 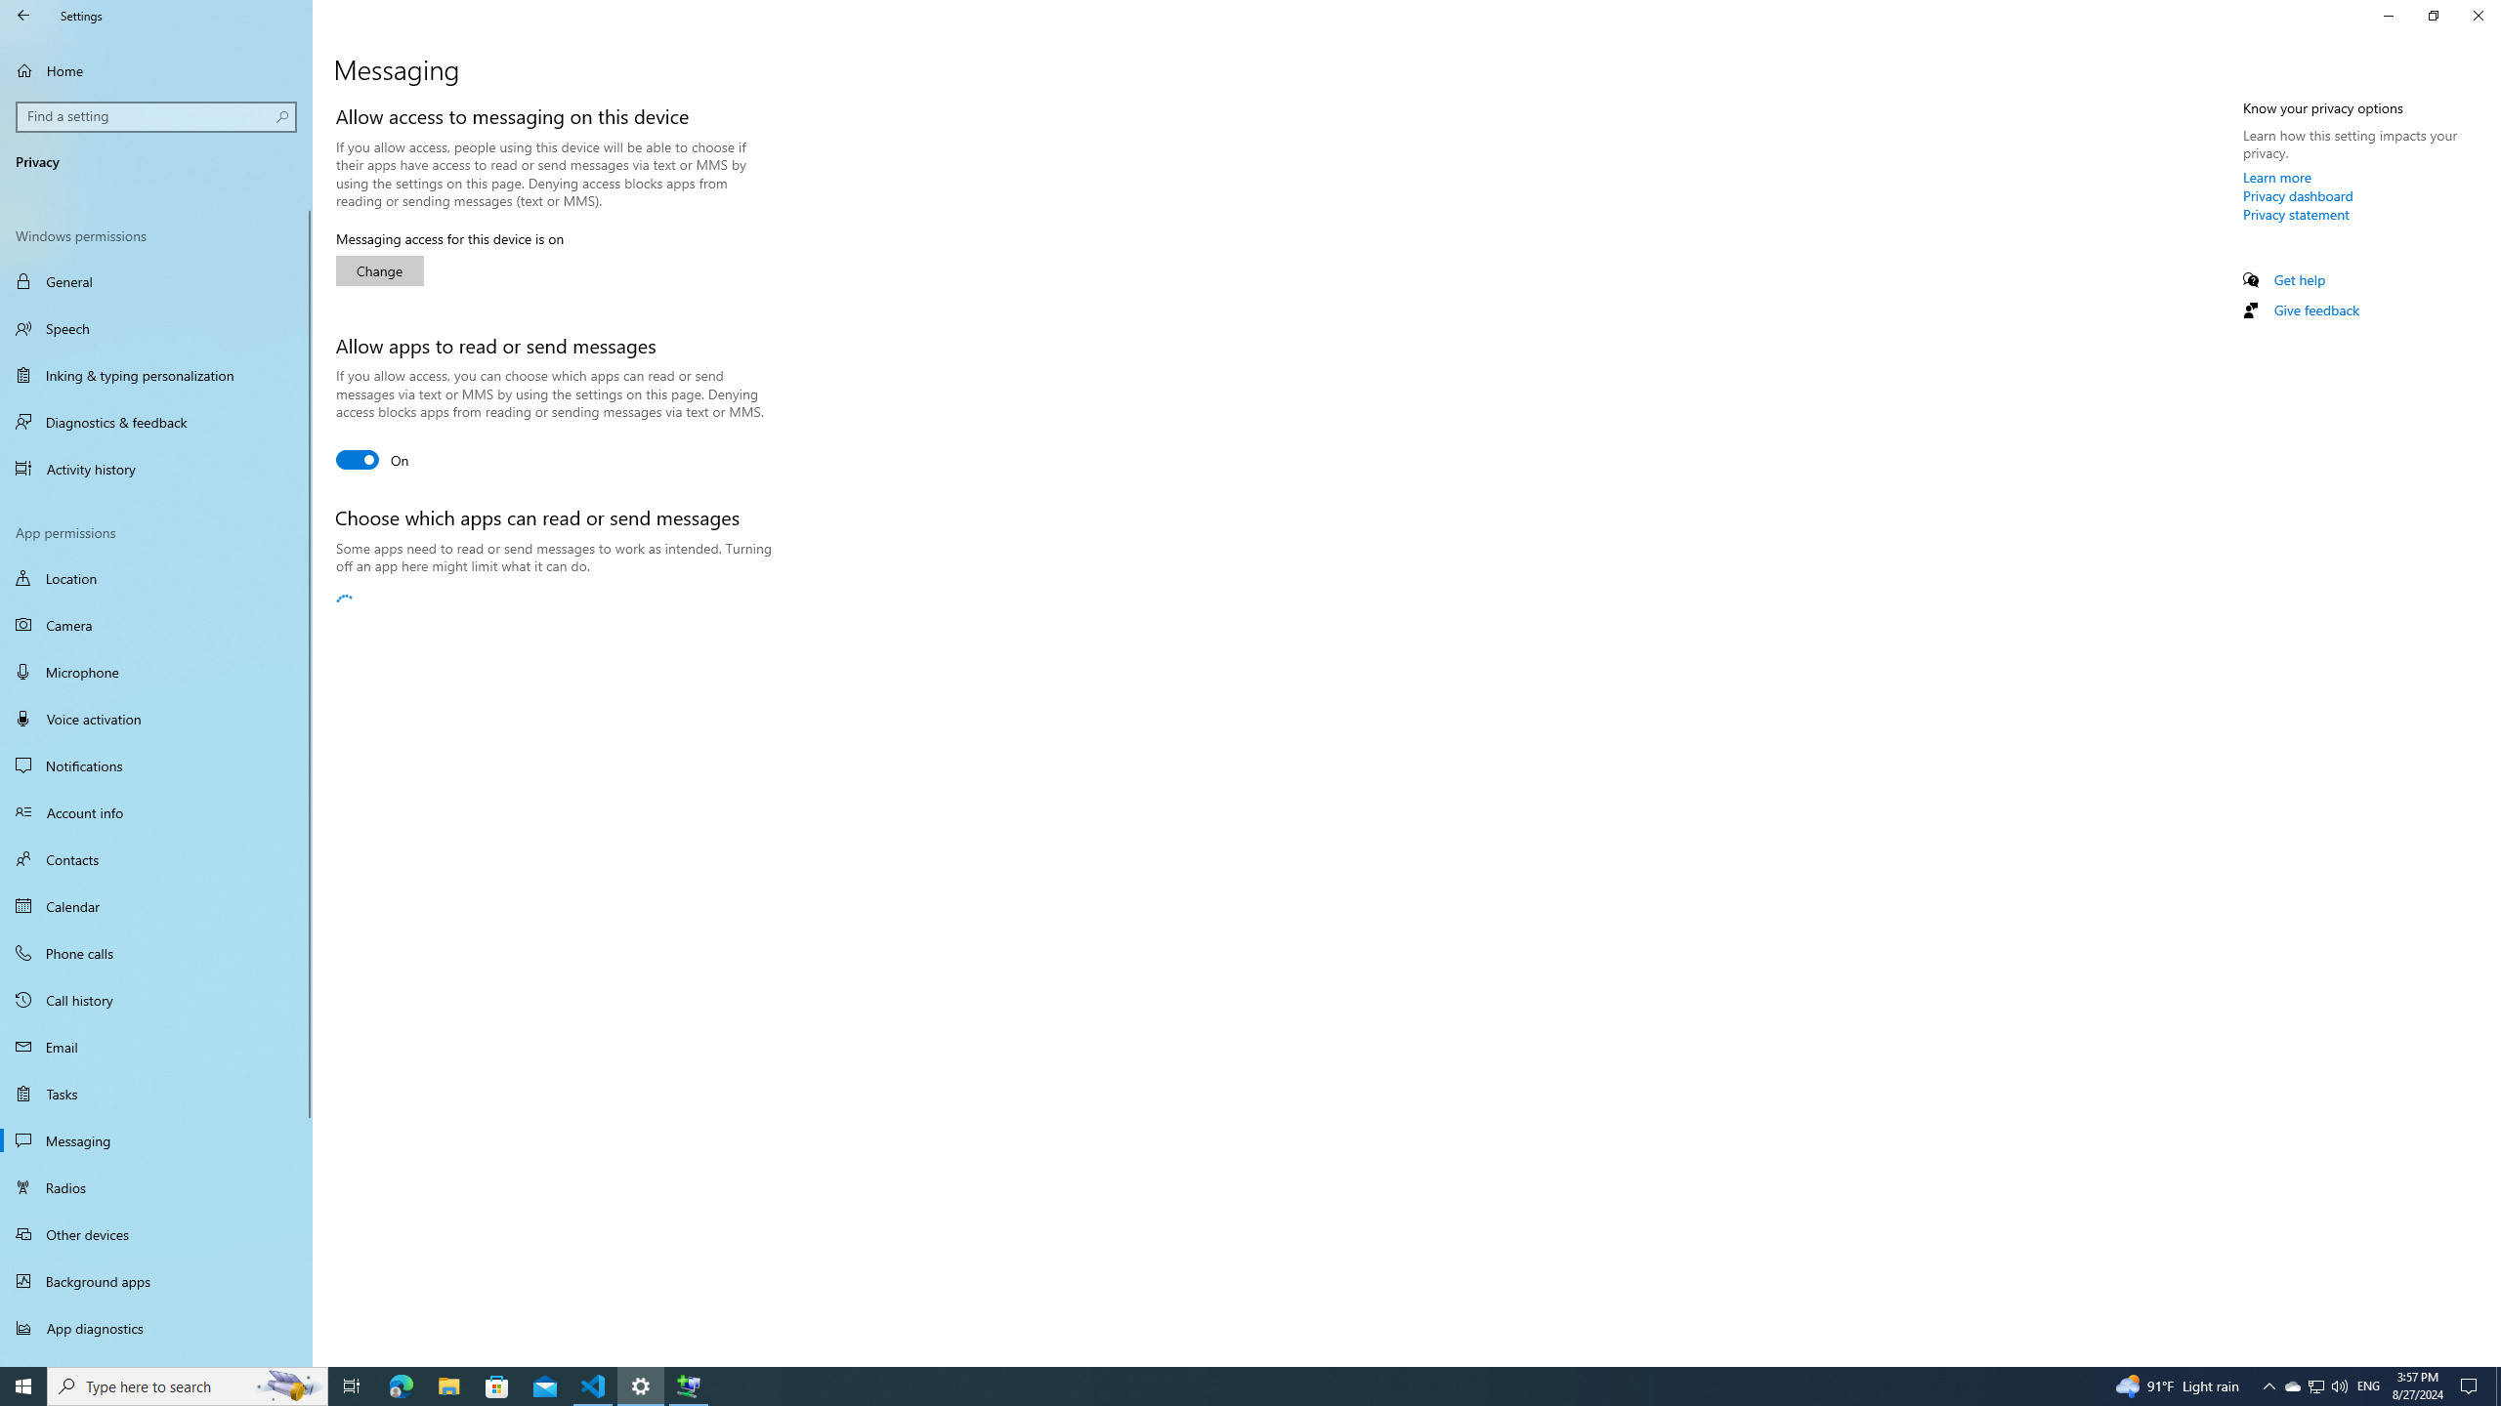 I want to click on Background apps, so click(x=156, y=1281).